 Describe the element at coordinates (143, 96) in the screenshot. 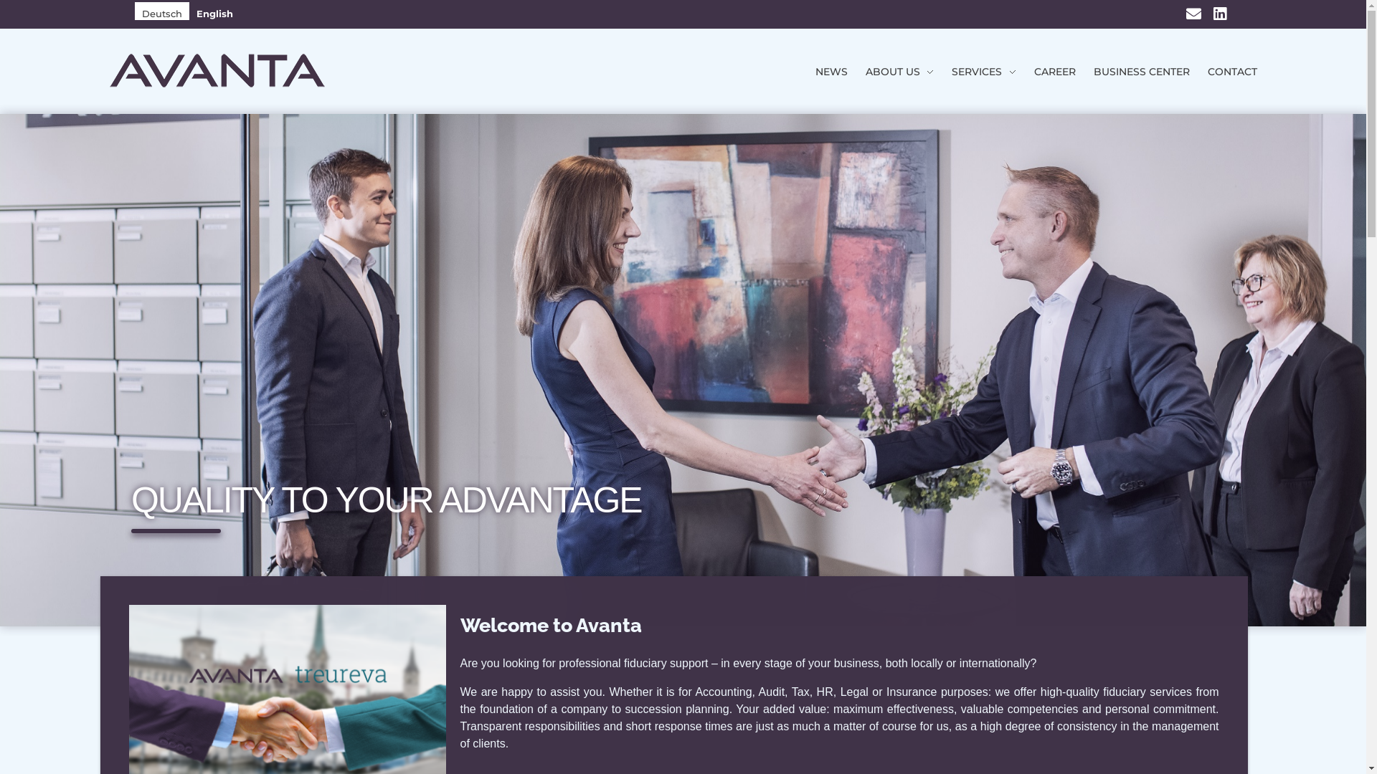

I see `AVANTA` at that location.